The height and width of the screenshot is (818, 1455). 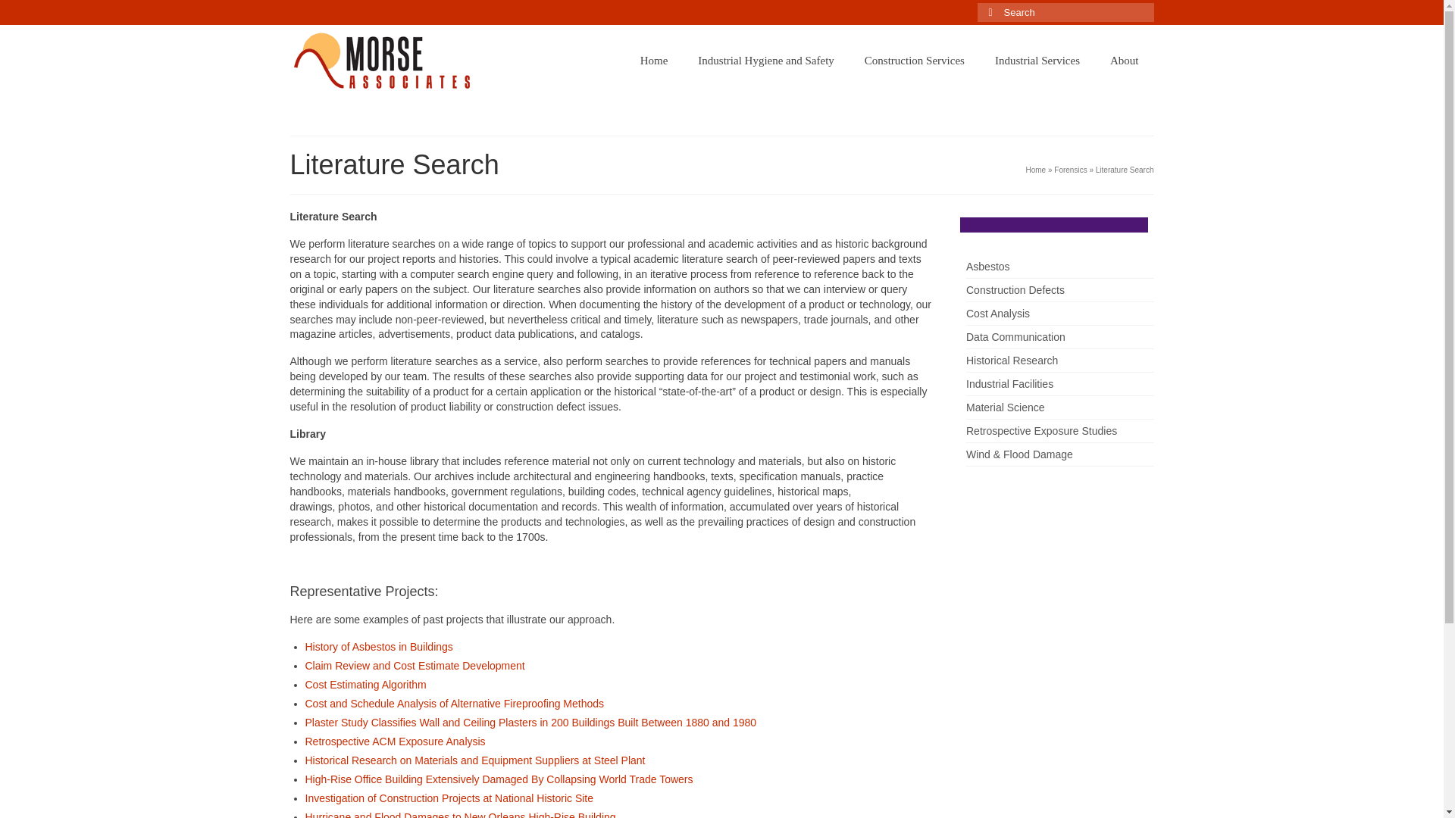 What do you see at coordinates (914, 61) in the screenshot?
I see `Construction Services` at bounding box center [914, 61].